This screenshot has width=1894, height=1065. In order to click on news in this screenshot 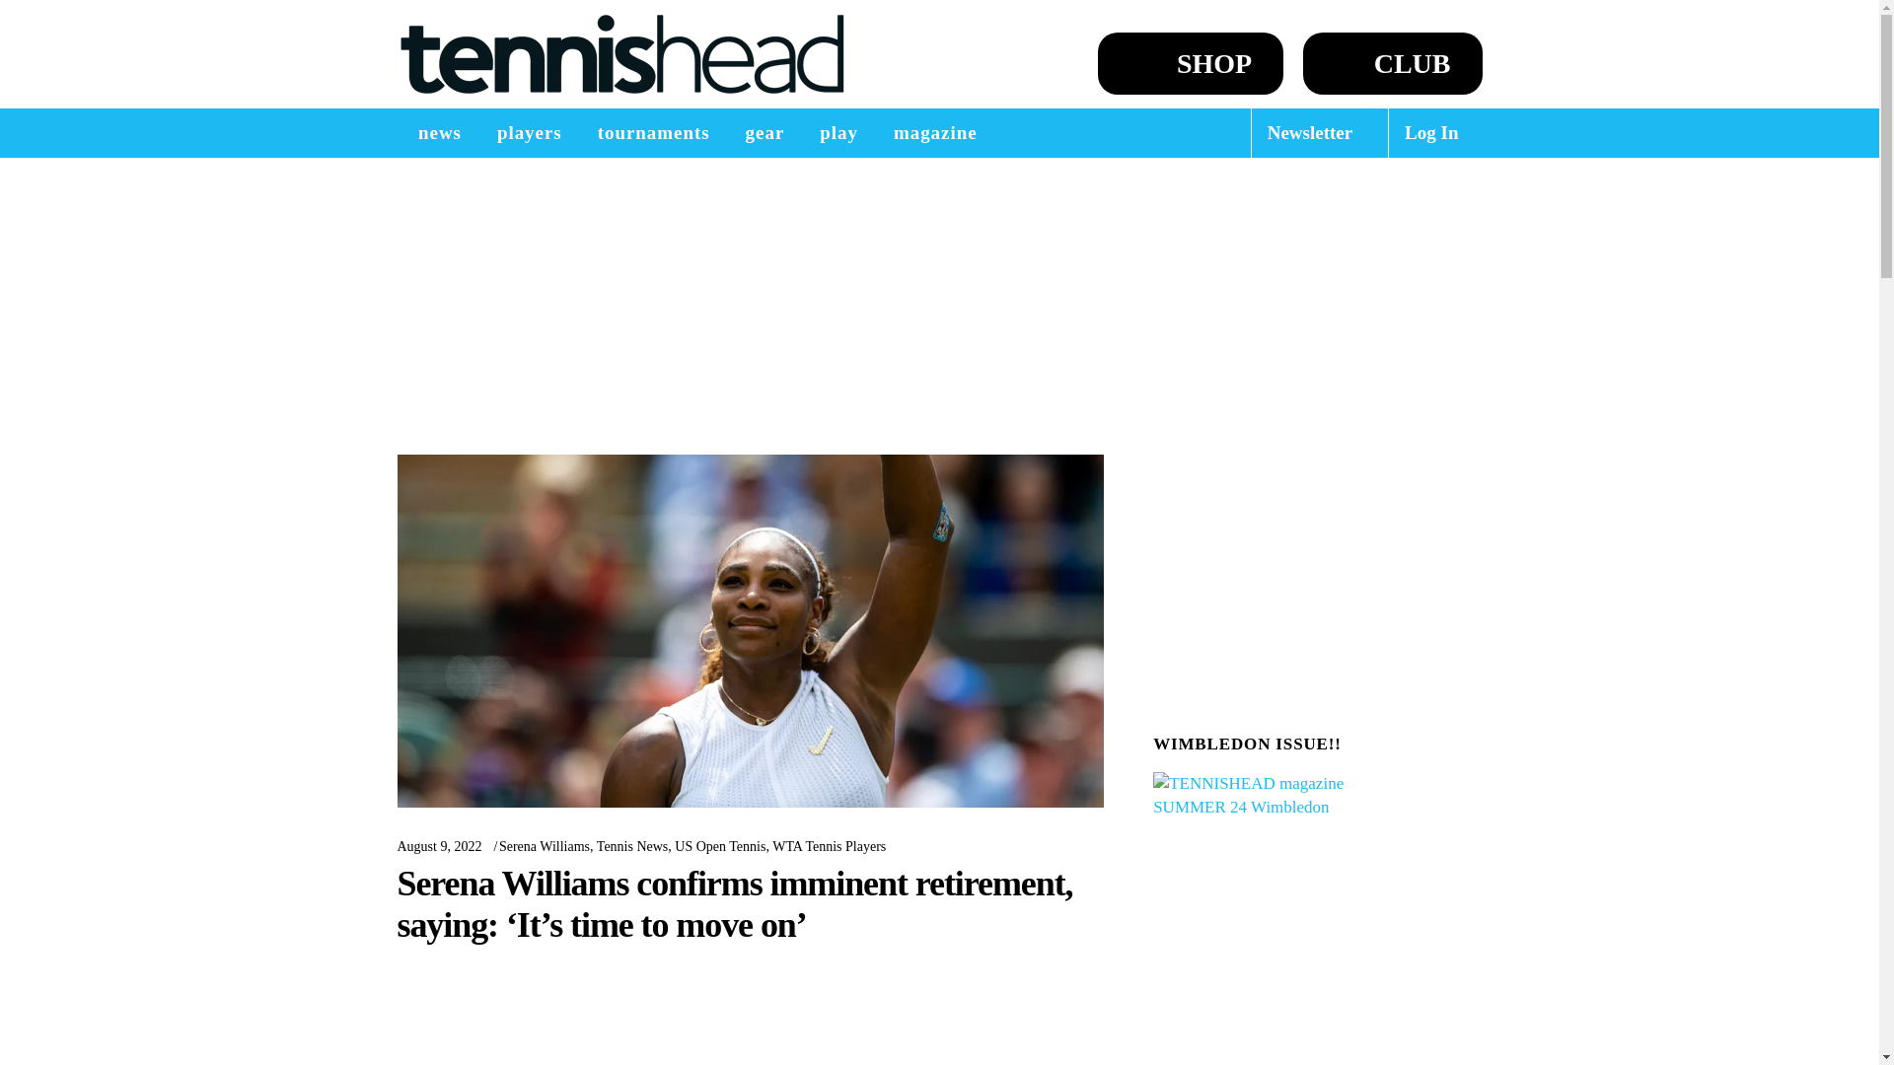, I will do `click(439, 132)`.